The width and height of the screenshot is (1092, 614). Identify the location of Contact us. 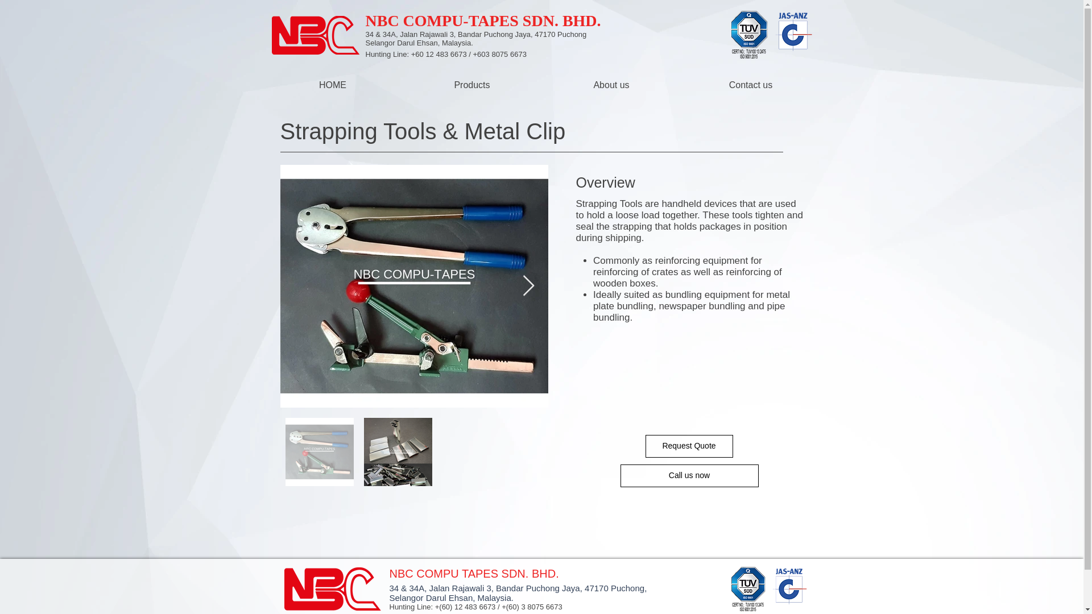
(751, 85).